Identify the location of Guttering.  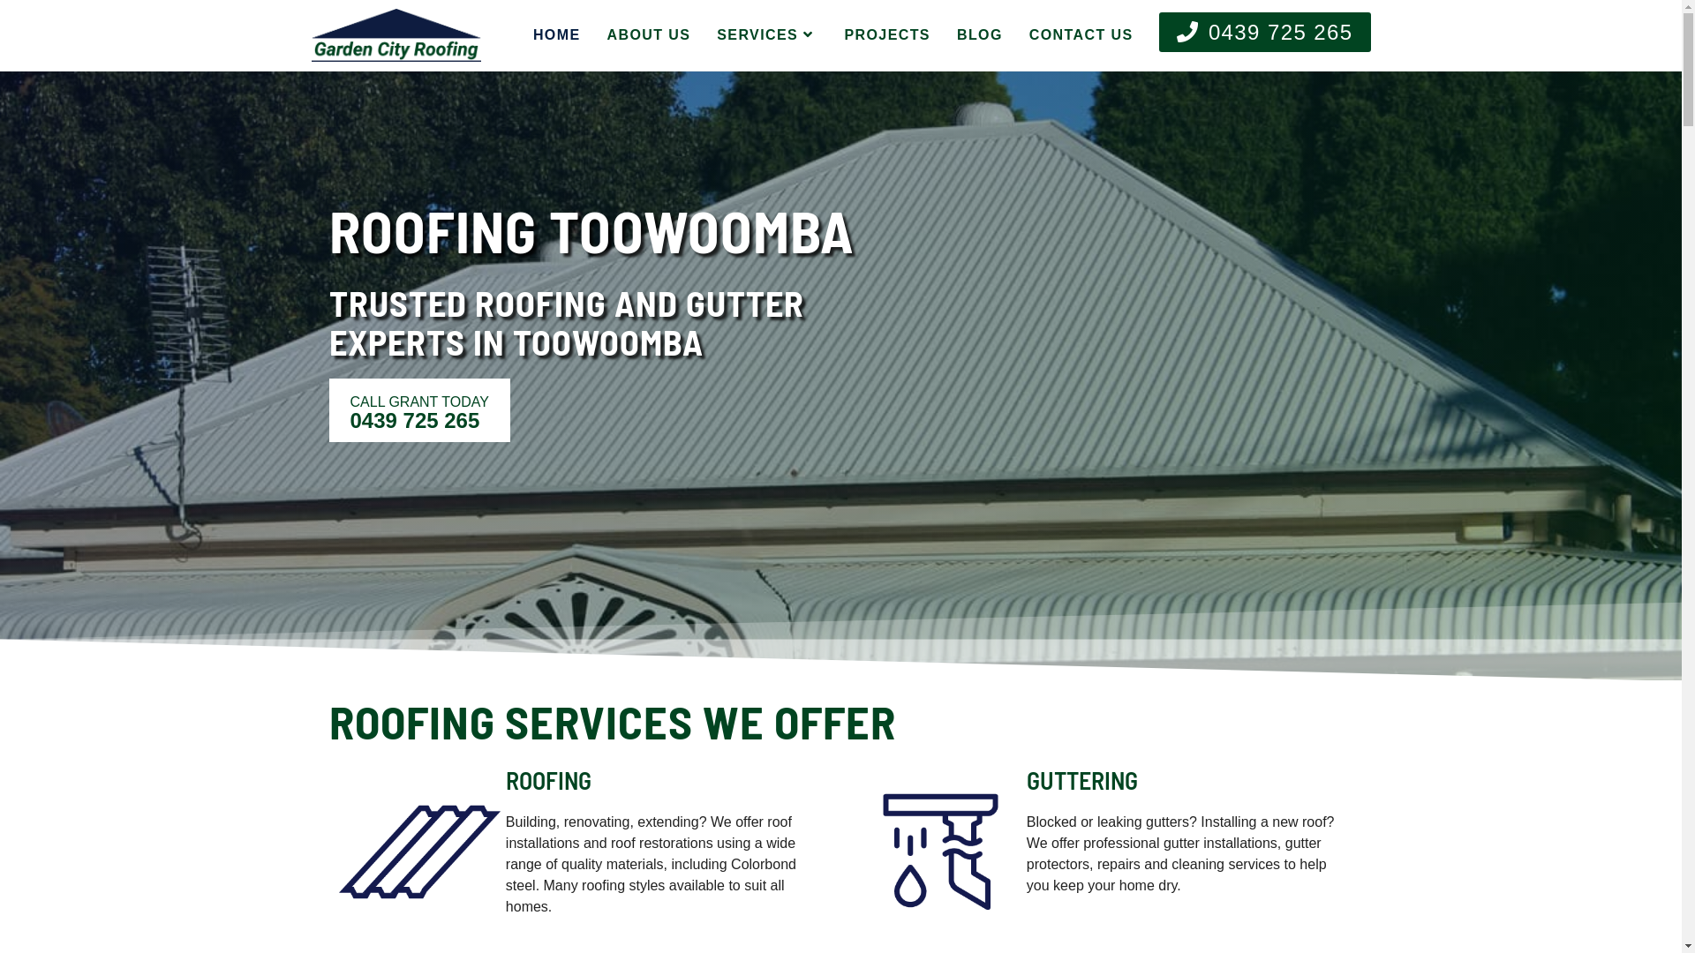
(1201, 688).